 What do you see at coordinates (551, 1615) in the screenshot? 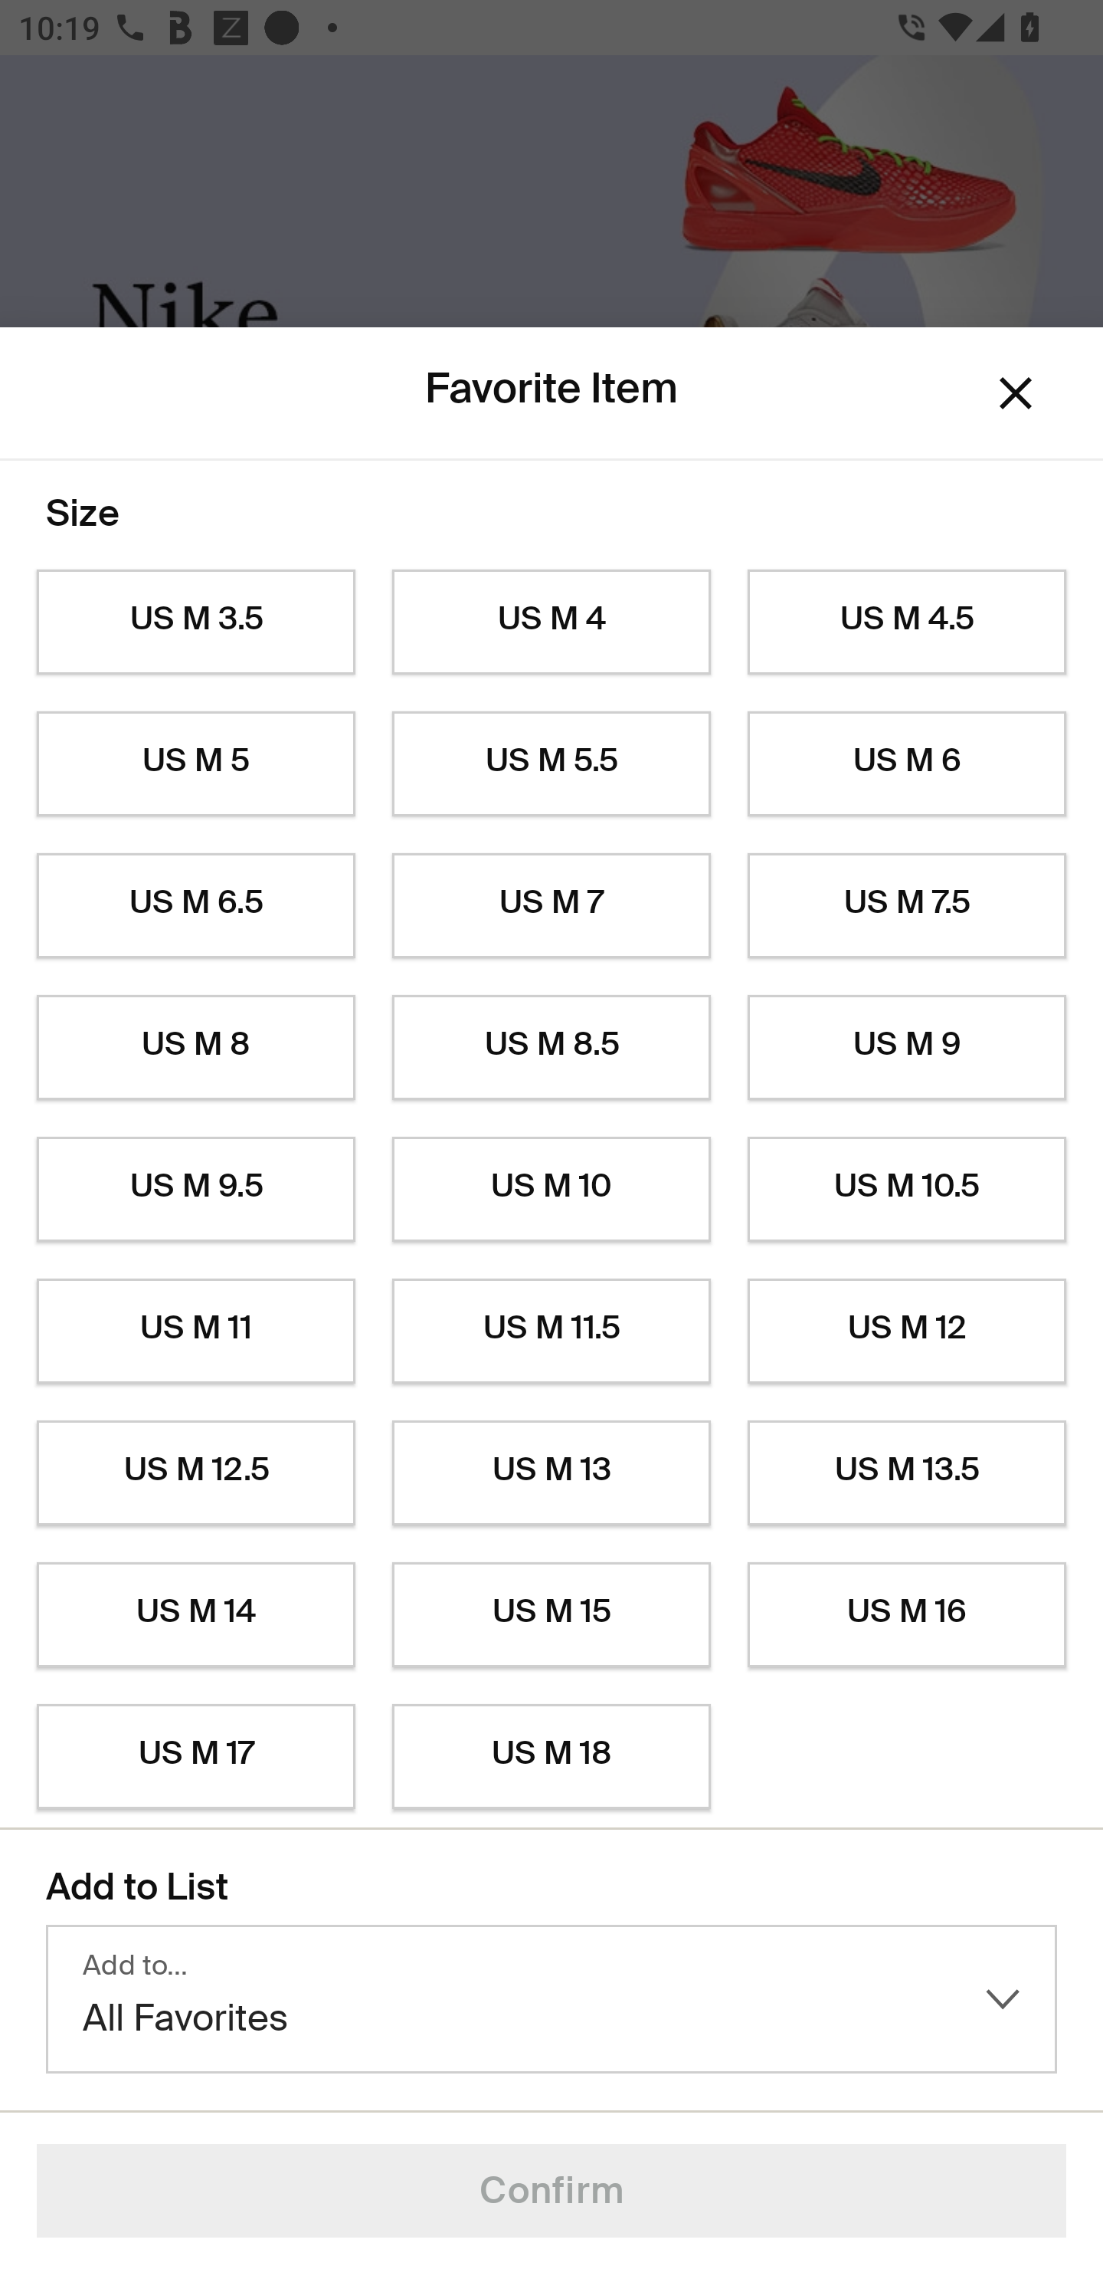
I see `US M 15` at bounding box center [551, 1615].